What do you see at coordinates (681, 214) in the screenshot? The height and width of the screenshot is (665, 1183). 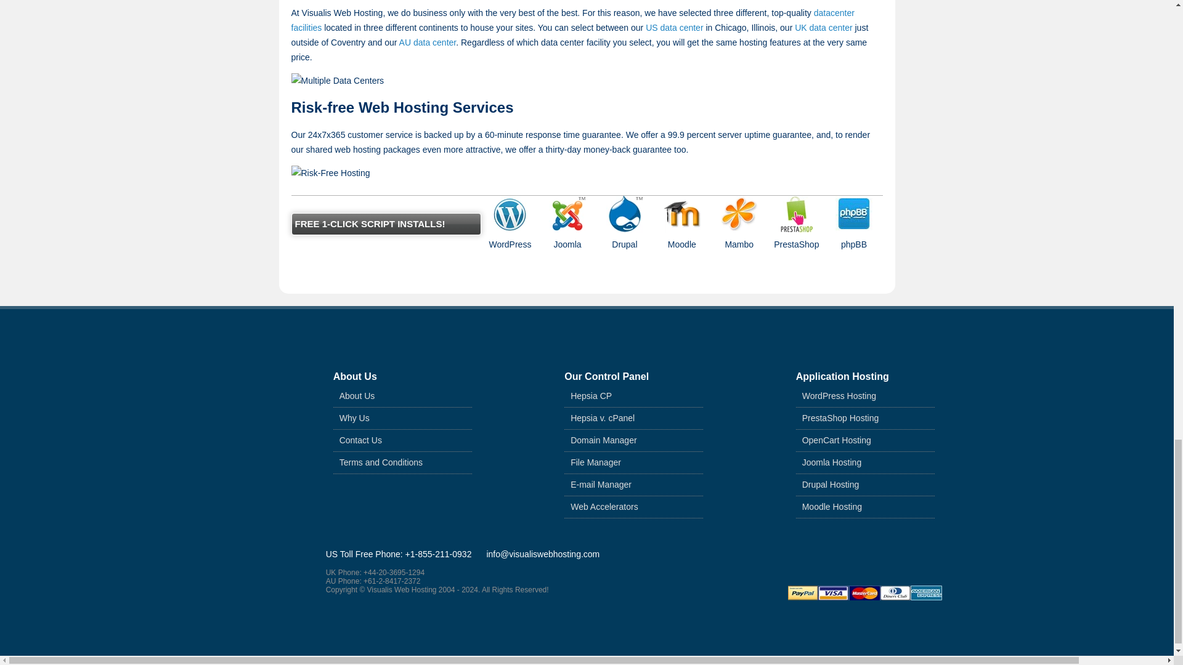 I see `Moodle` at bounding box center [681, 214].